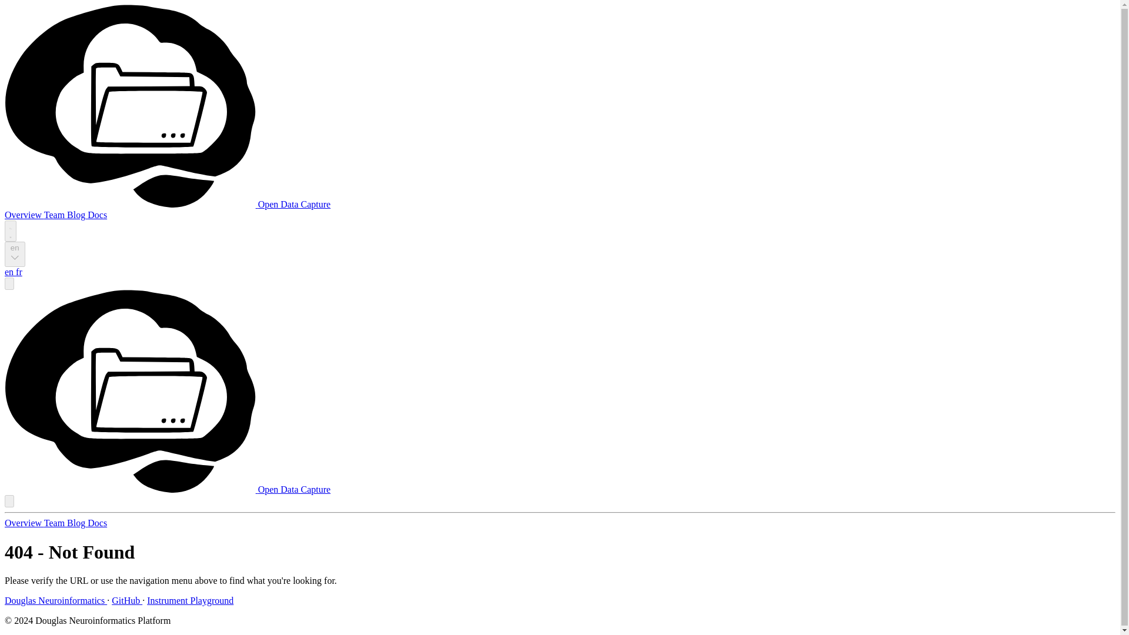  What do you see at coordinates (55, 601) in the screenshot?
I see `Douglas Neuroinformatics` at bounding box center [55, 601].